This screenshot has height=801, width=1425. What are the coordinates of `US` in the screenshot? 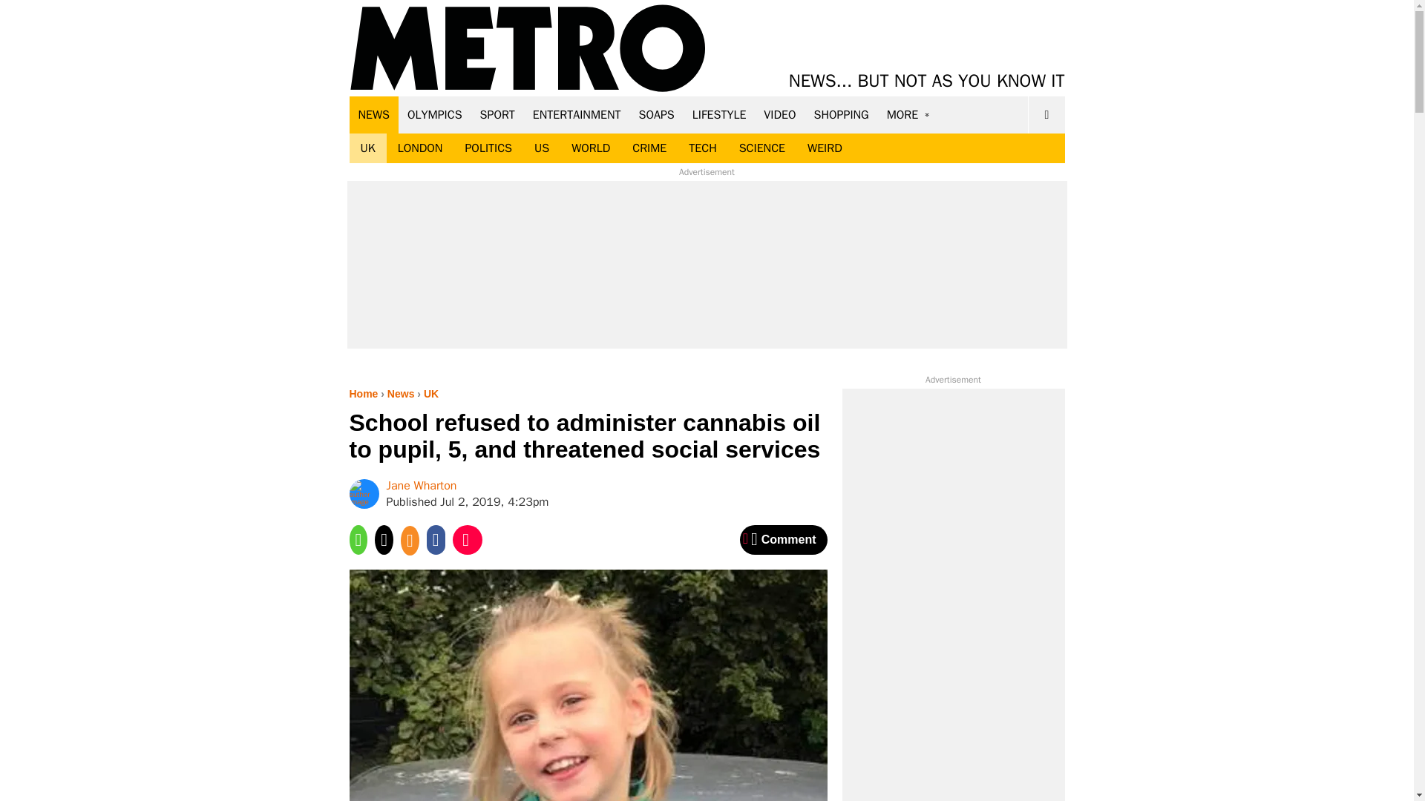 It's located at (541, 148).